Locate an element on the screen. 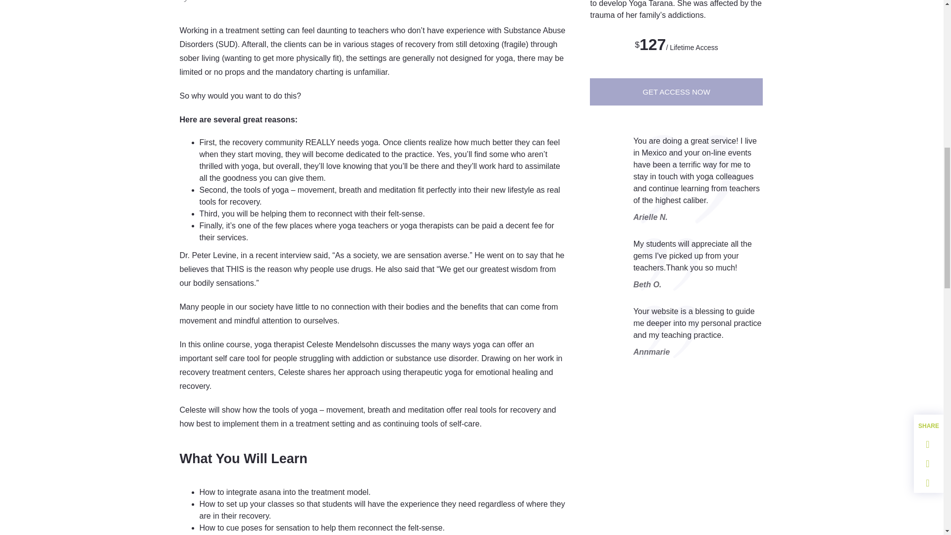  by Celeste Mendelsohn is located at coordinates (226, 2).